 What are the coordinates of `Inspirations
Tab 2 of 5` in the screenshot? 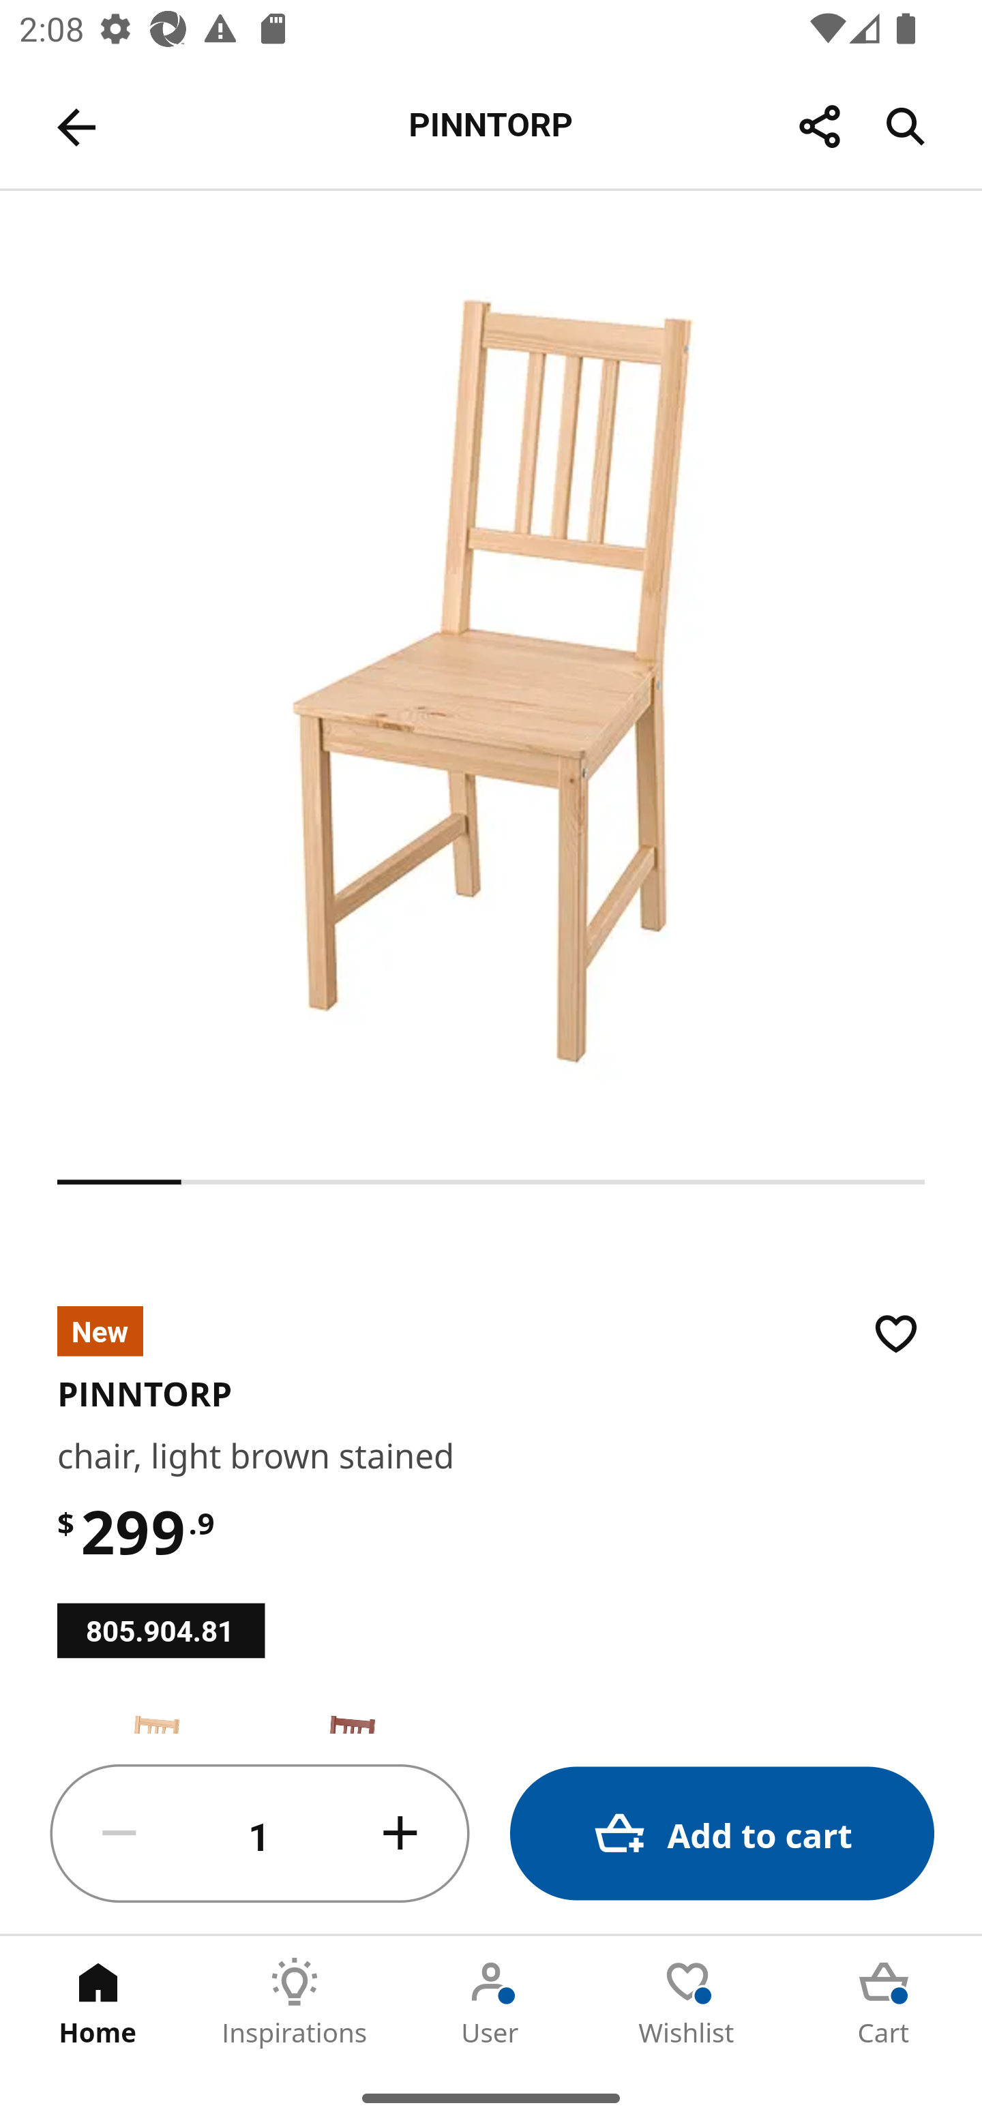 It's located at (295, 2002).